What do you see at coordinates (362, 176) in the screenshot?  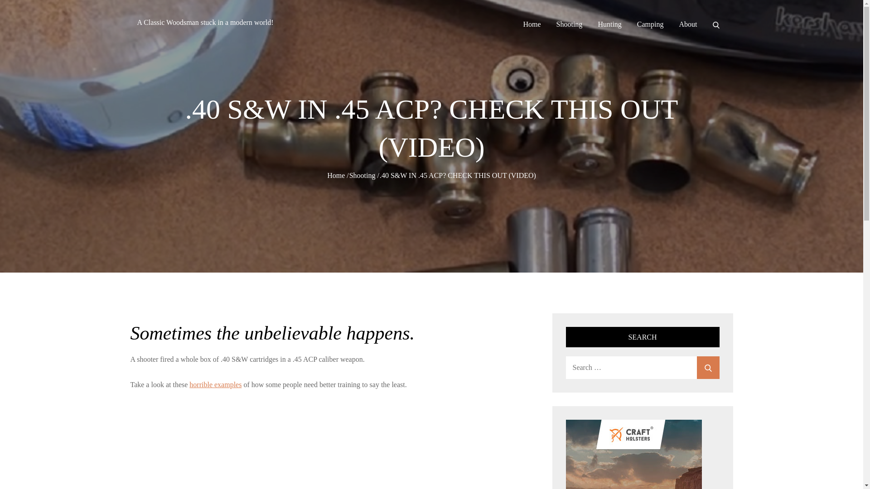 I see `Shooting` at bounding box center [362, 176].